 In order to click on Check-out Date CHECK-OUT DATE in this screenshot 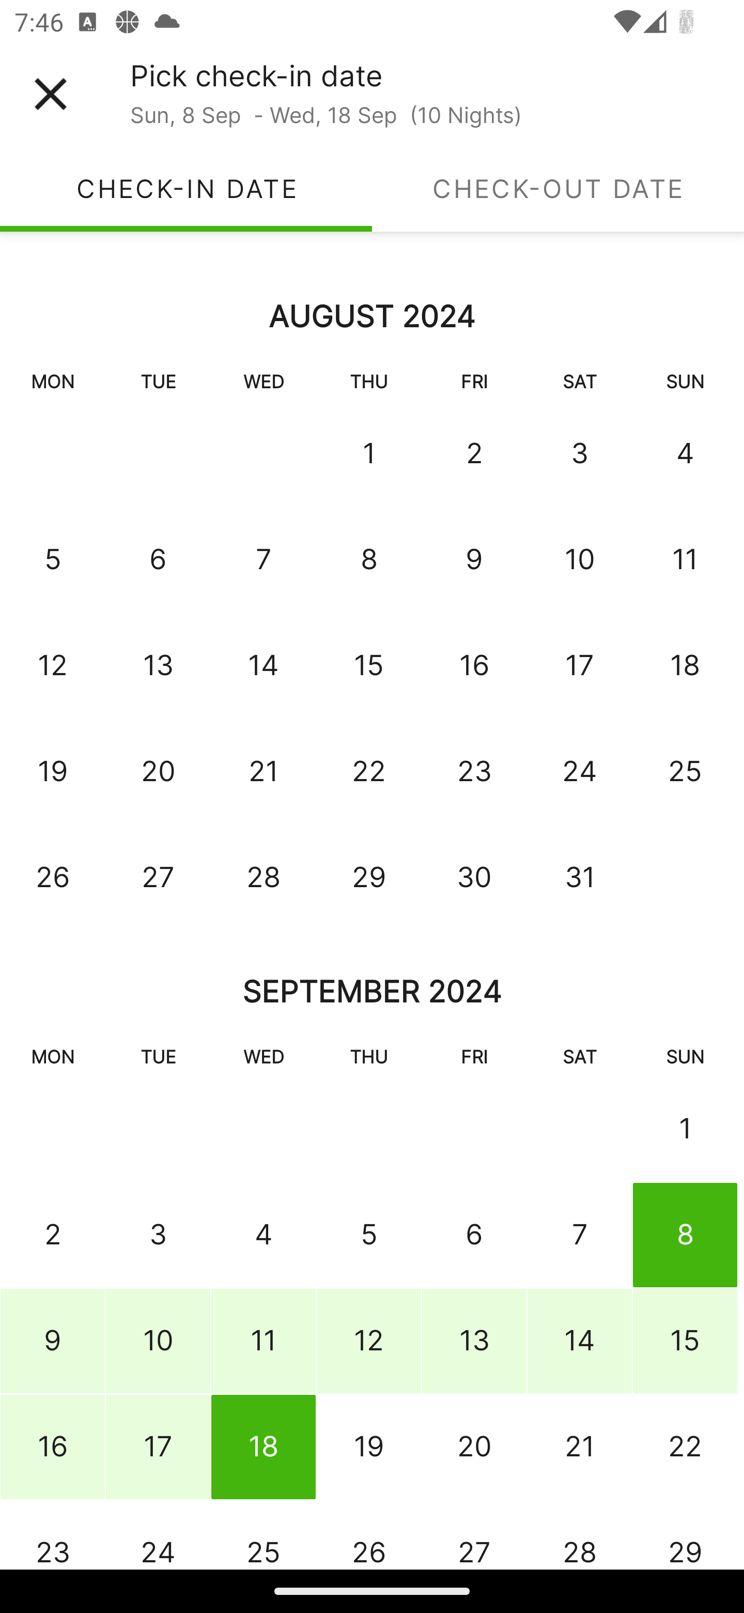, I will do `click(558, 188)`.